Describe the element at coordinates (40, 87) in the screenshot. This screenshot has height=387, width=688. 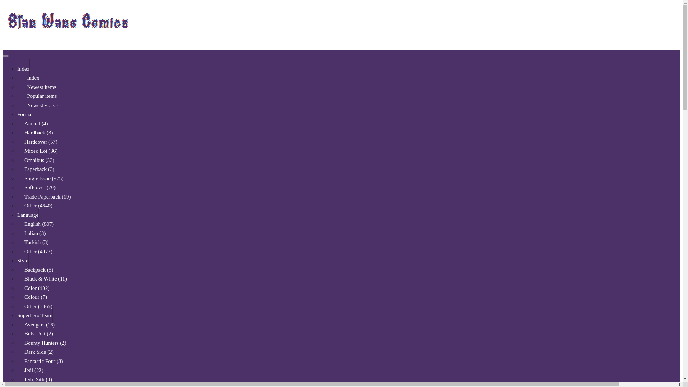
I see `  Newest items` at that location.